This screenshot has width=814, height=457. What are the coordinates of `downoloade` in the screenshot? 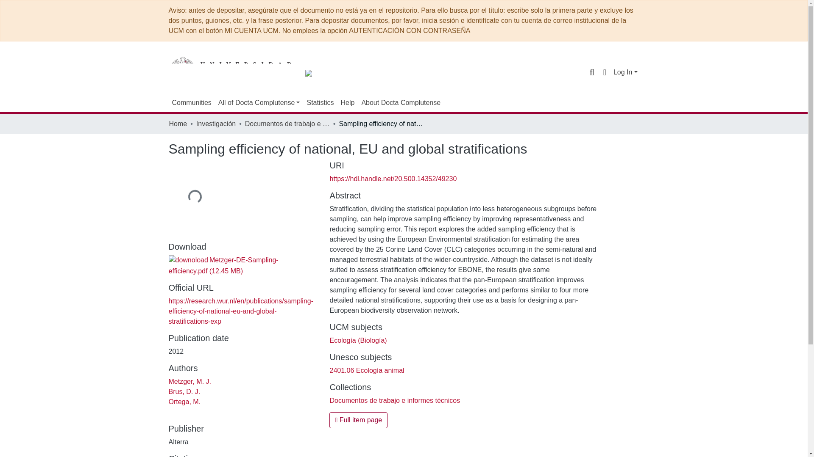 It's located at (188, 260).